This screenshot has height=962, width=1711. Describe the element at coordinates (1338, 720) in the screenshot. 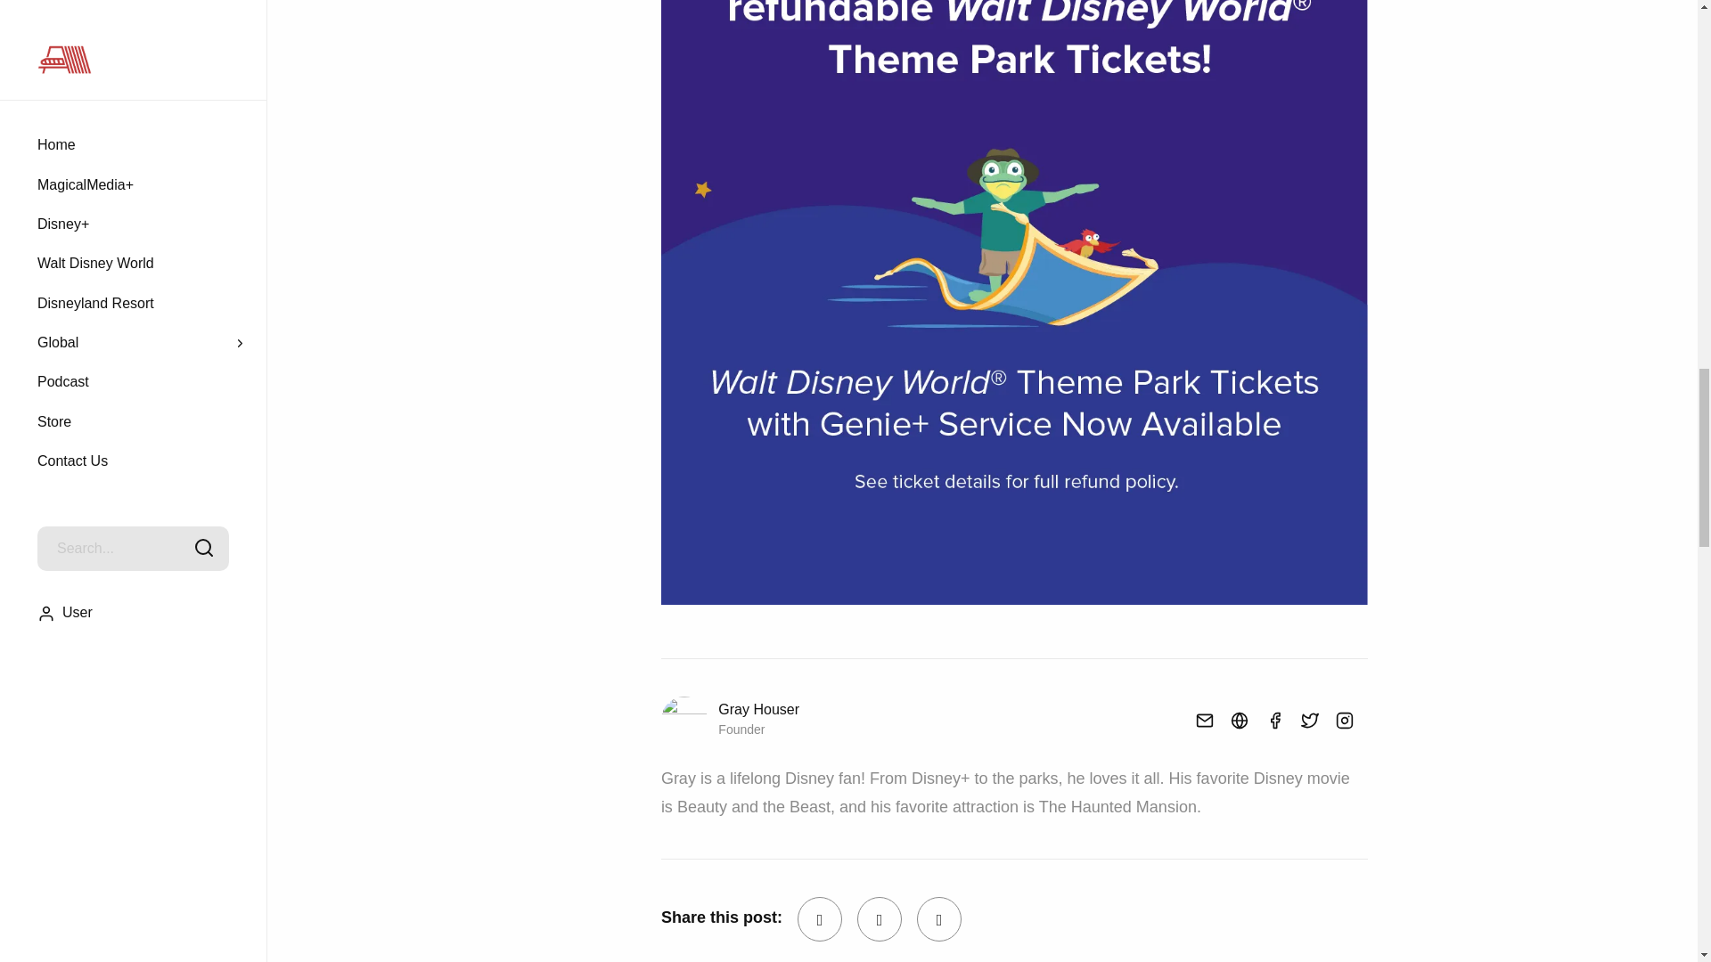

I see `Follow Gray Houser on Instagram` at that location.